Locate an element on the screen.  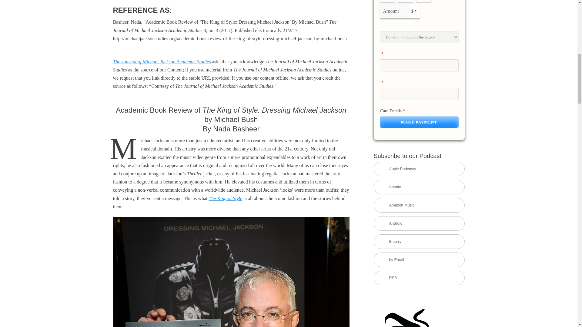
The King of Style is located at coordinates (225, 198).